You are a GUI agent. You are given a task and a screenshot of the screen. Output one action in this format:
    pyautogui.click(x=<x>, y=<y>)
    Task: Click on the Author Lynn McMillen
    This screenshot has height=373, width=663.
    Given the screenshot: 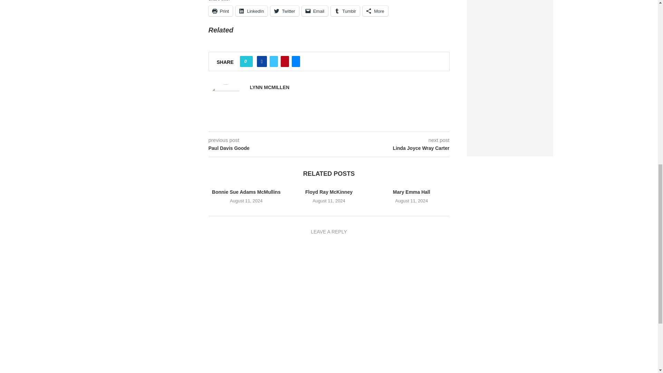 What is the action you would take?
    pyautogui.click(x=270, y=88)
    